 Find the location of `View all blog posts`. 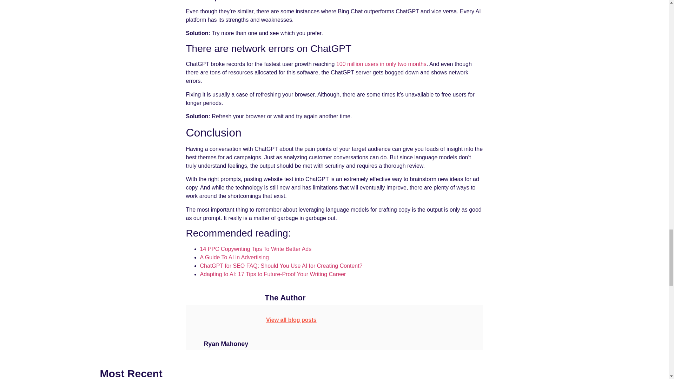

View all blog posts is located at coordinates (291, 320).